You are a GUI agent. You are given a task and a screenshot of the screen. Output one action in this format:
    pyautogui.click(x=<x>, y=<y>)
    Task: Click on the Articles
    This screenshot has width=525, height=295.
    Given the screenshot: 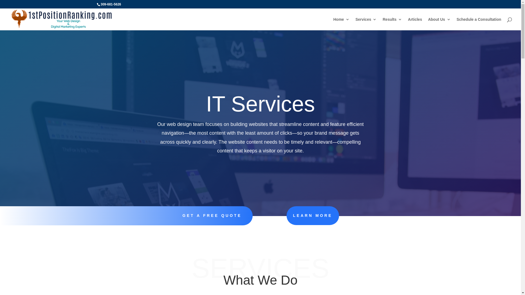 What is the action you would take?
    pyautogui.click(x=415, y=24)
    